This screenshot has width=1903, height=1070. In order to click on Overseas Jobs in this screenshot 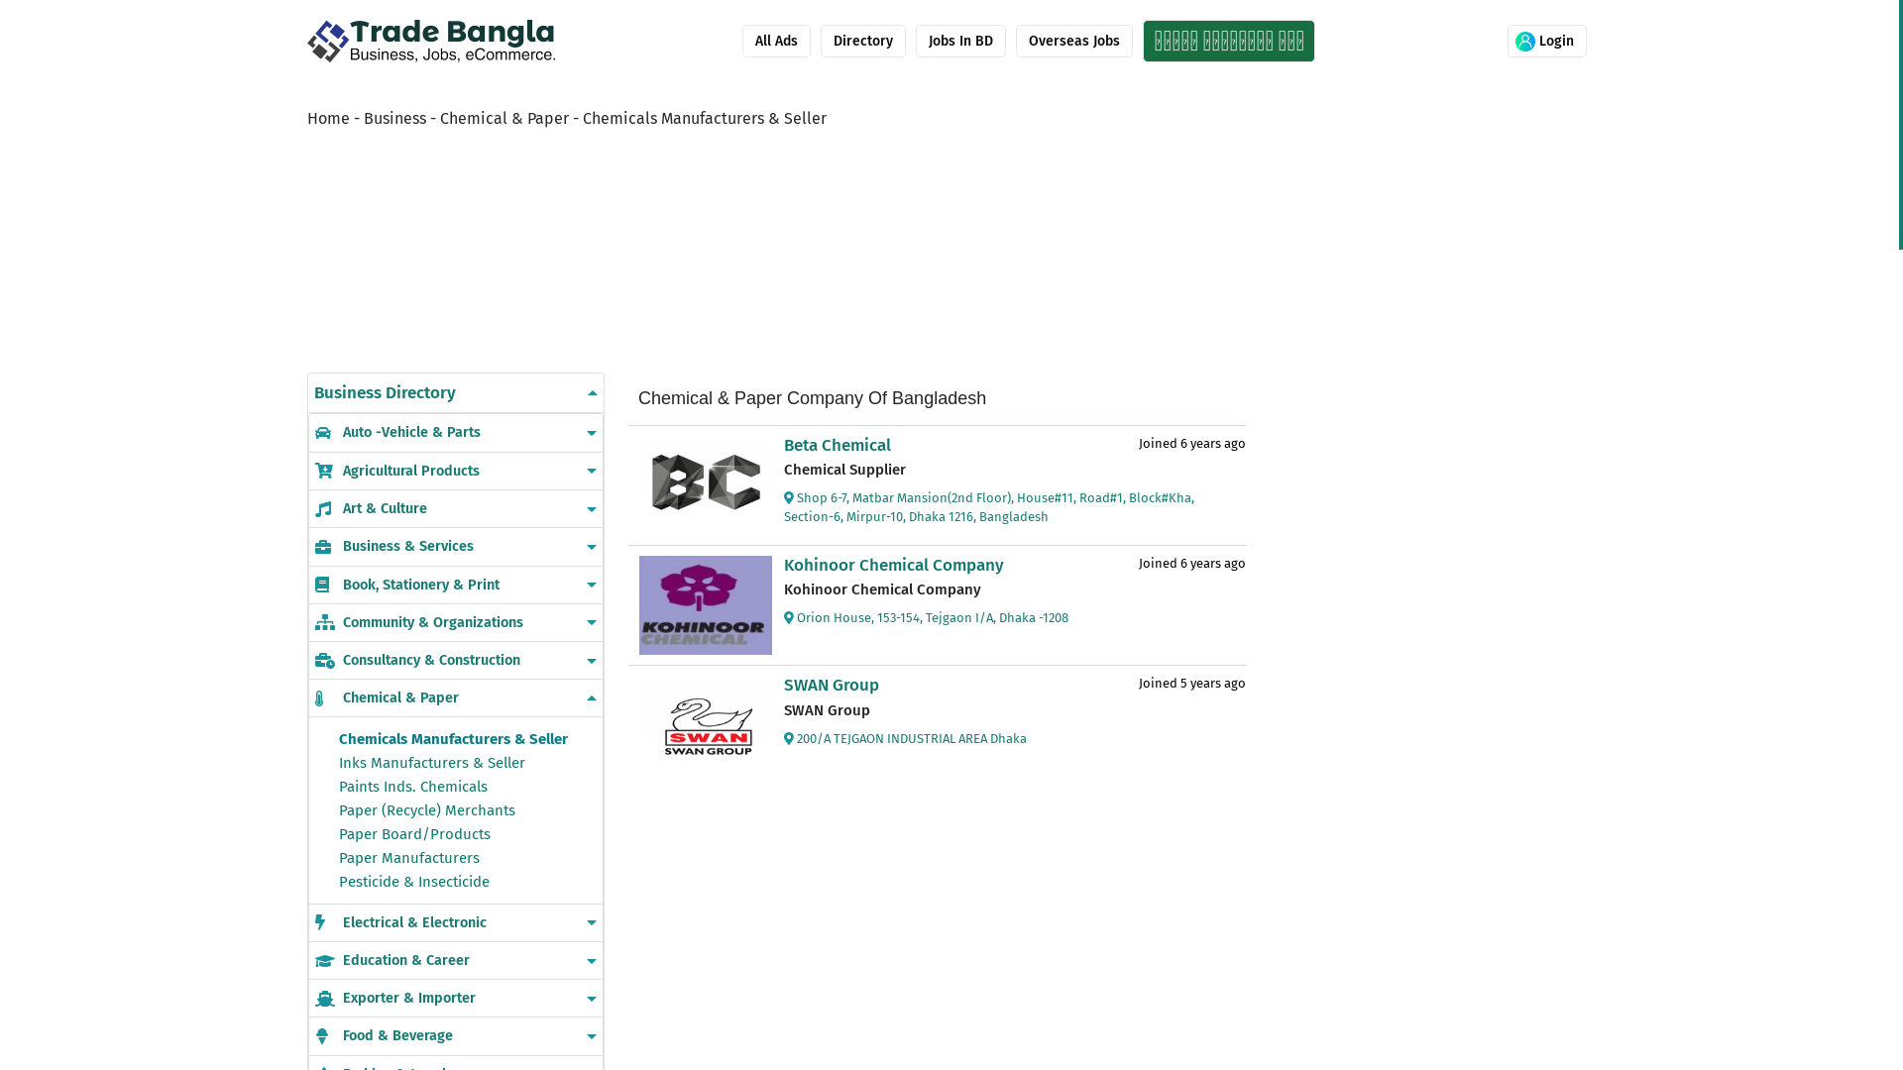, I will do `click(1074, 42)`.